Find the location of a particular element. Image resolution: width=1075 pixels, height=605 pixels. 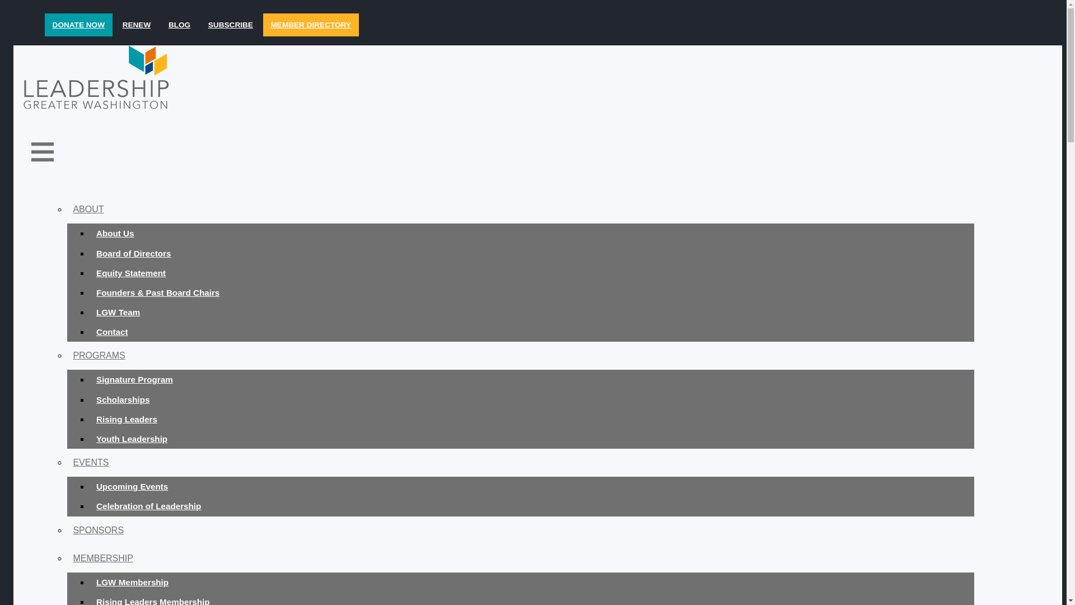

Board of Directors is located at coordinates (531, 253).